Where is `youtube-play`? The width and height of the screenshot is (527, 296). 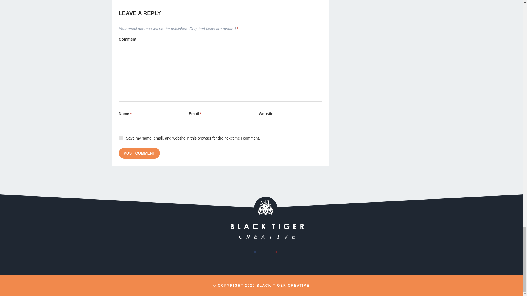 youtube-play is located at coordinates (276, 252).